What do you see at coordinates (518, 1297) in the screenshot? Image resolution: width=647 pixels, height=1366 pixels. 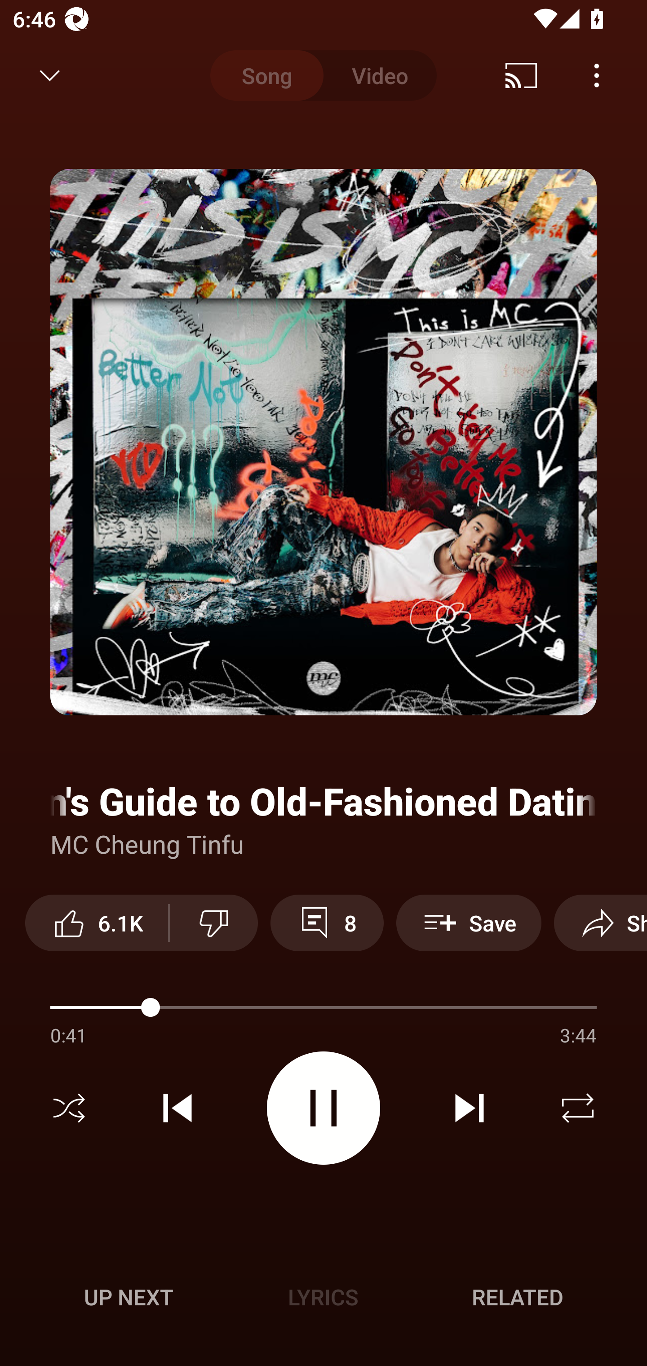 I see `Related RELATED` at bounding box center [518, 1297].